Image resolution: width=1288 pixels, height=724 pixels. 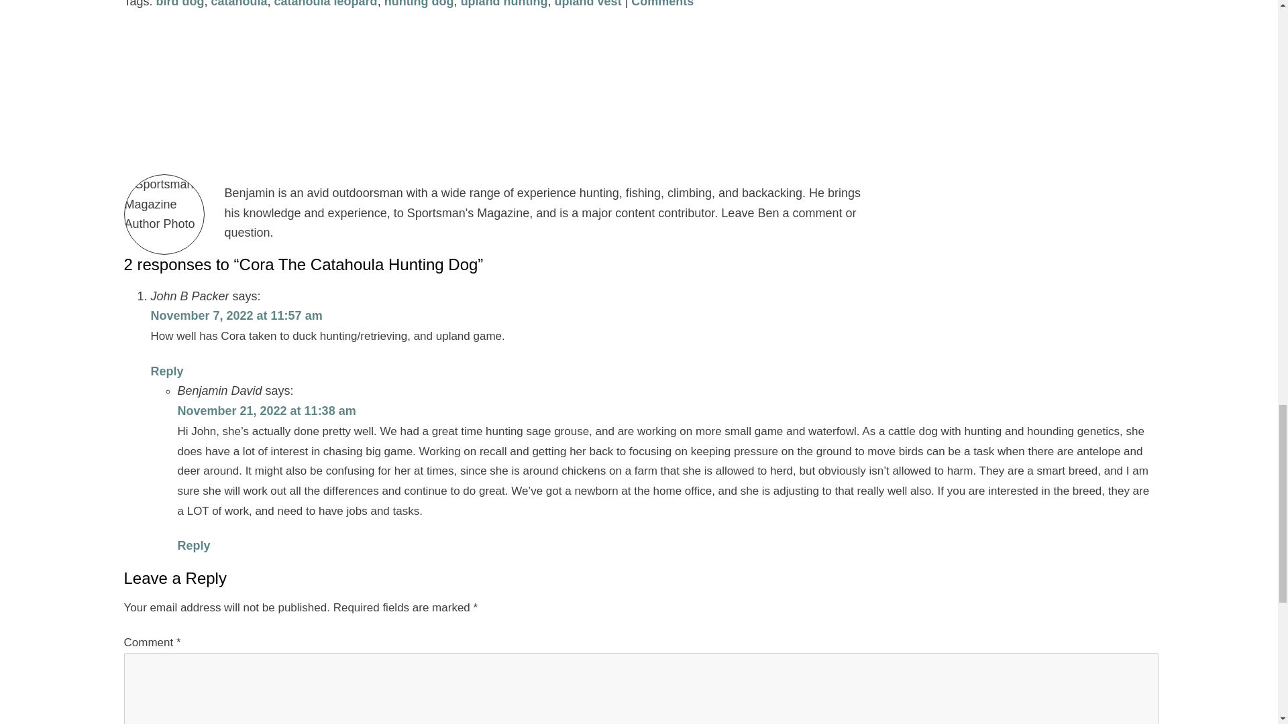 What do you see at coordinates (266, 410) in the screenshot?
I see `November 21, 2022 at 11:38 am` at bounding box center [266, 410].